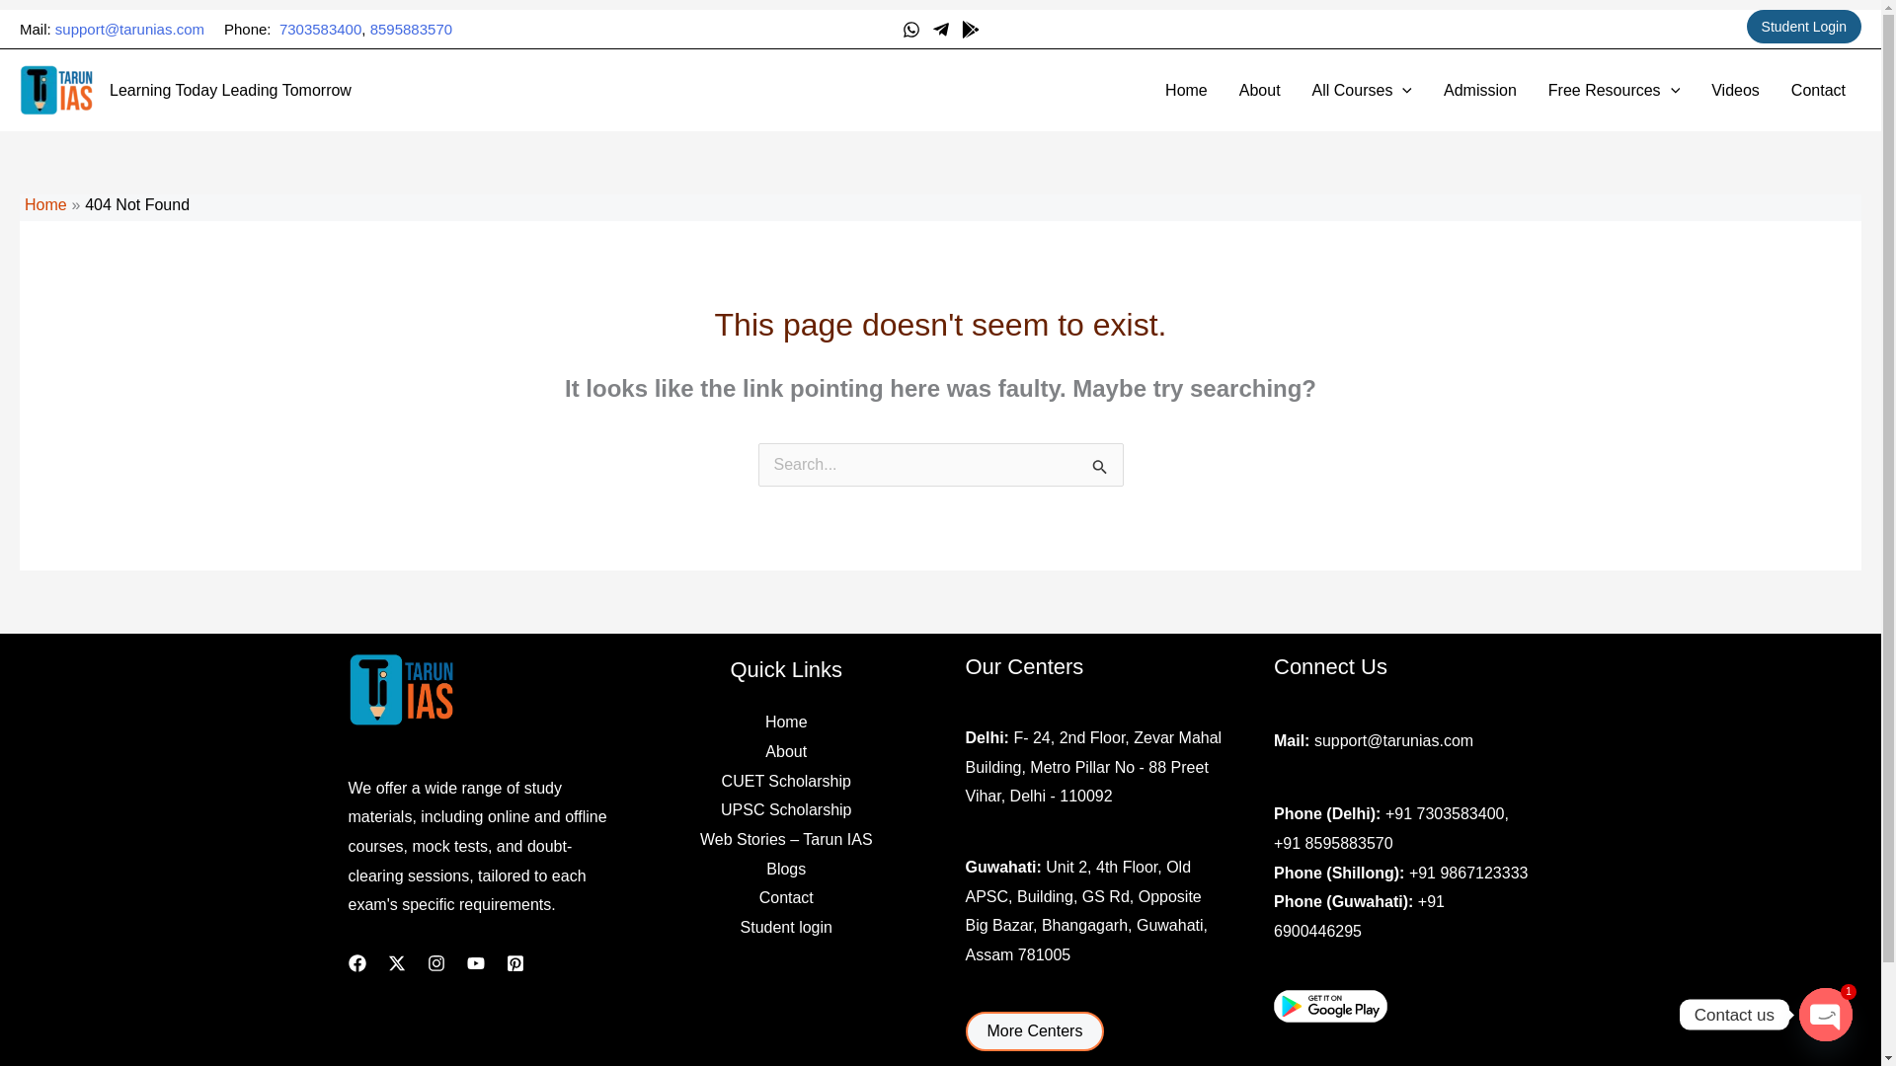 This screenshot has height=1066, width=1896. I want to click on Admission, so click(1479, 89).